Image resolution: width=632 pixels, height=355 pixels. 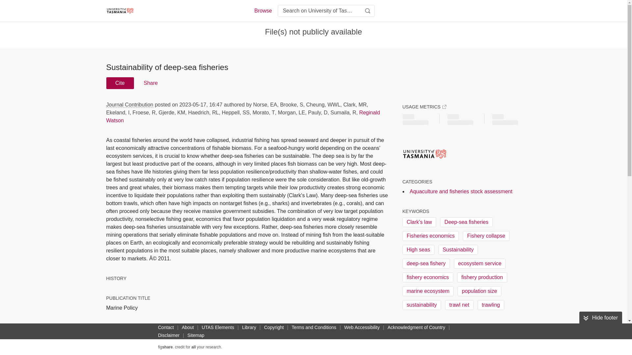 What do you see at coordinates (166, 327) in the screenshot?
I see `Contact` at bounding box center [166, 327].